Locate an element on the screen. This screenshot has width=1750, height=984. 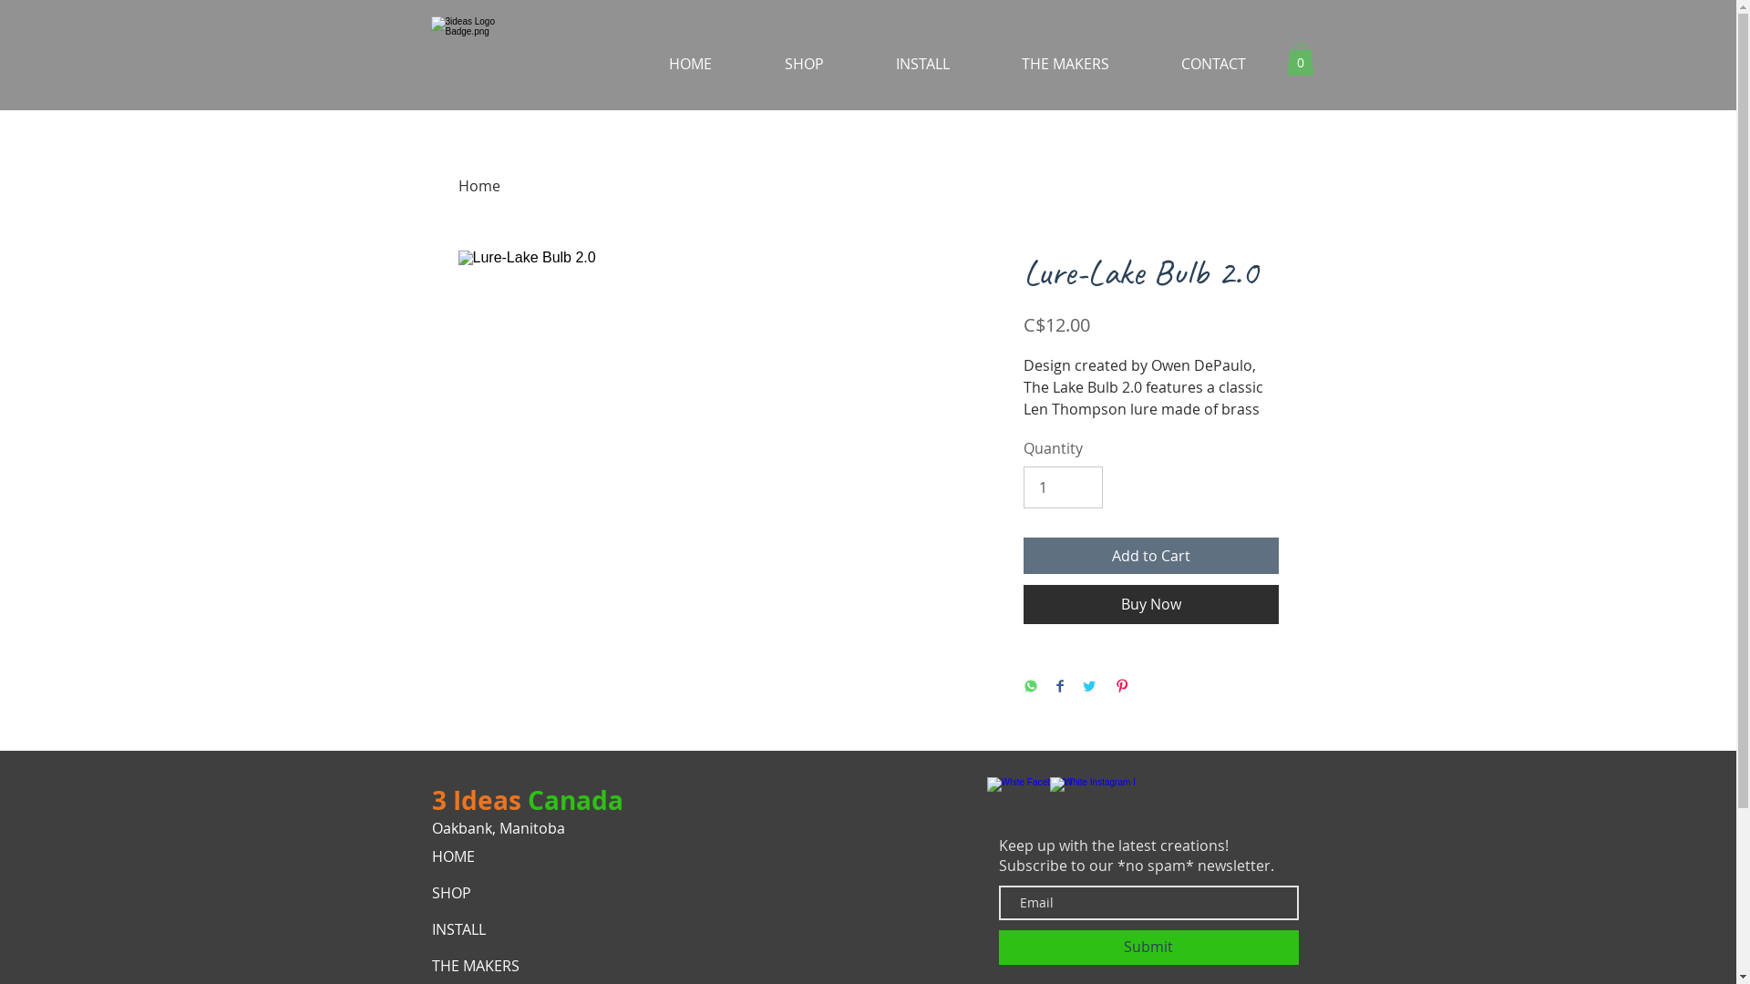
SHOP is located at coordinates (509, 893).